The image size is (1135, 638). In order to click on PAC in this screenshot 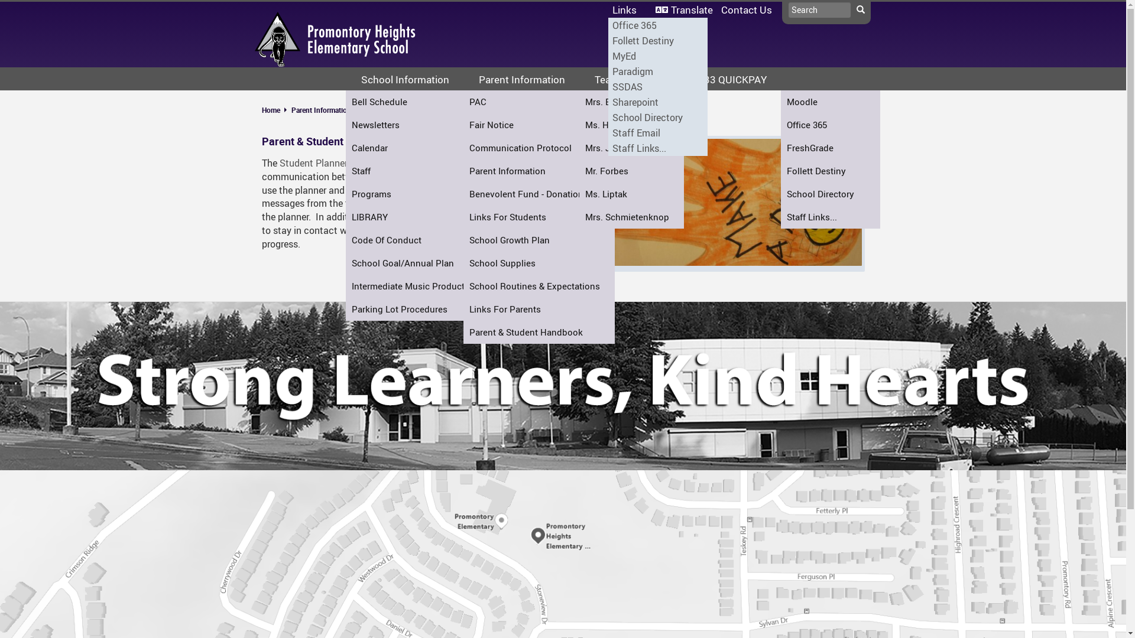, I will do `click(539, 102)`.